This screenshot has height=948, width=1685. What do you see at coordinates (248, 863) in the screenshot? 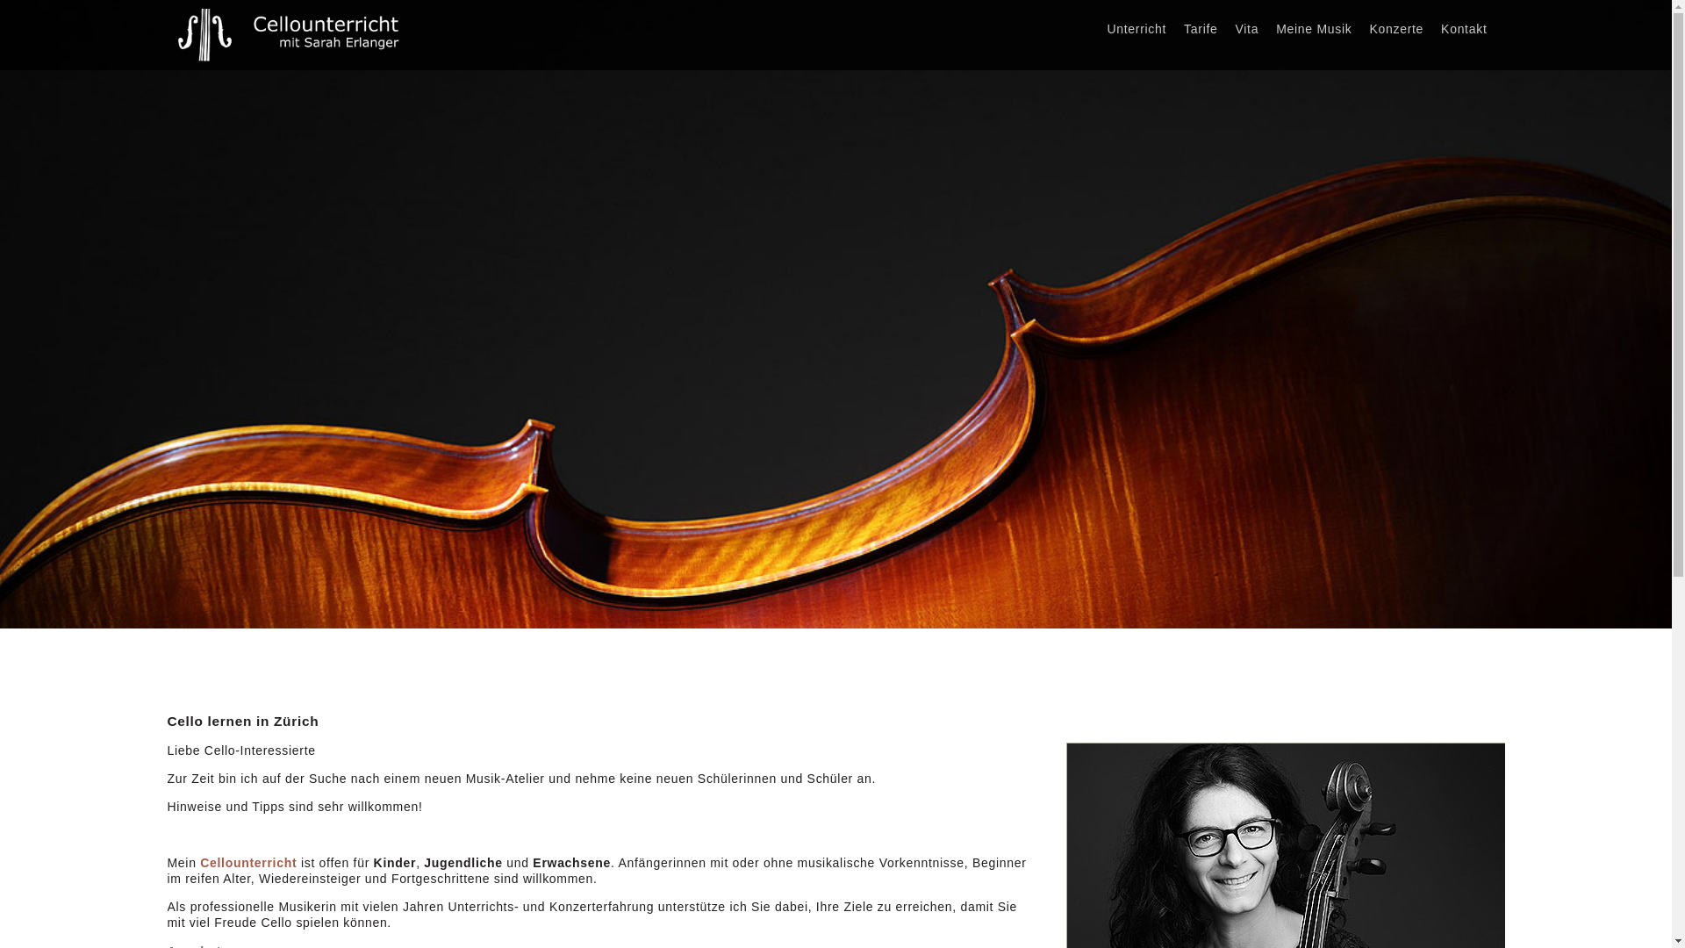
I see `Cellounterricht` at bounding box center [248, 863].